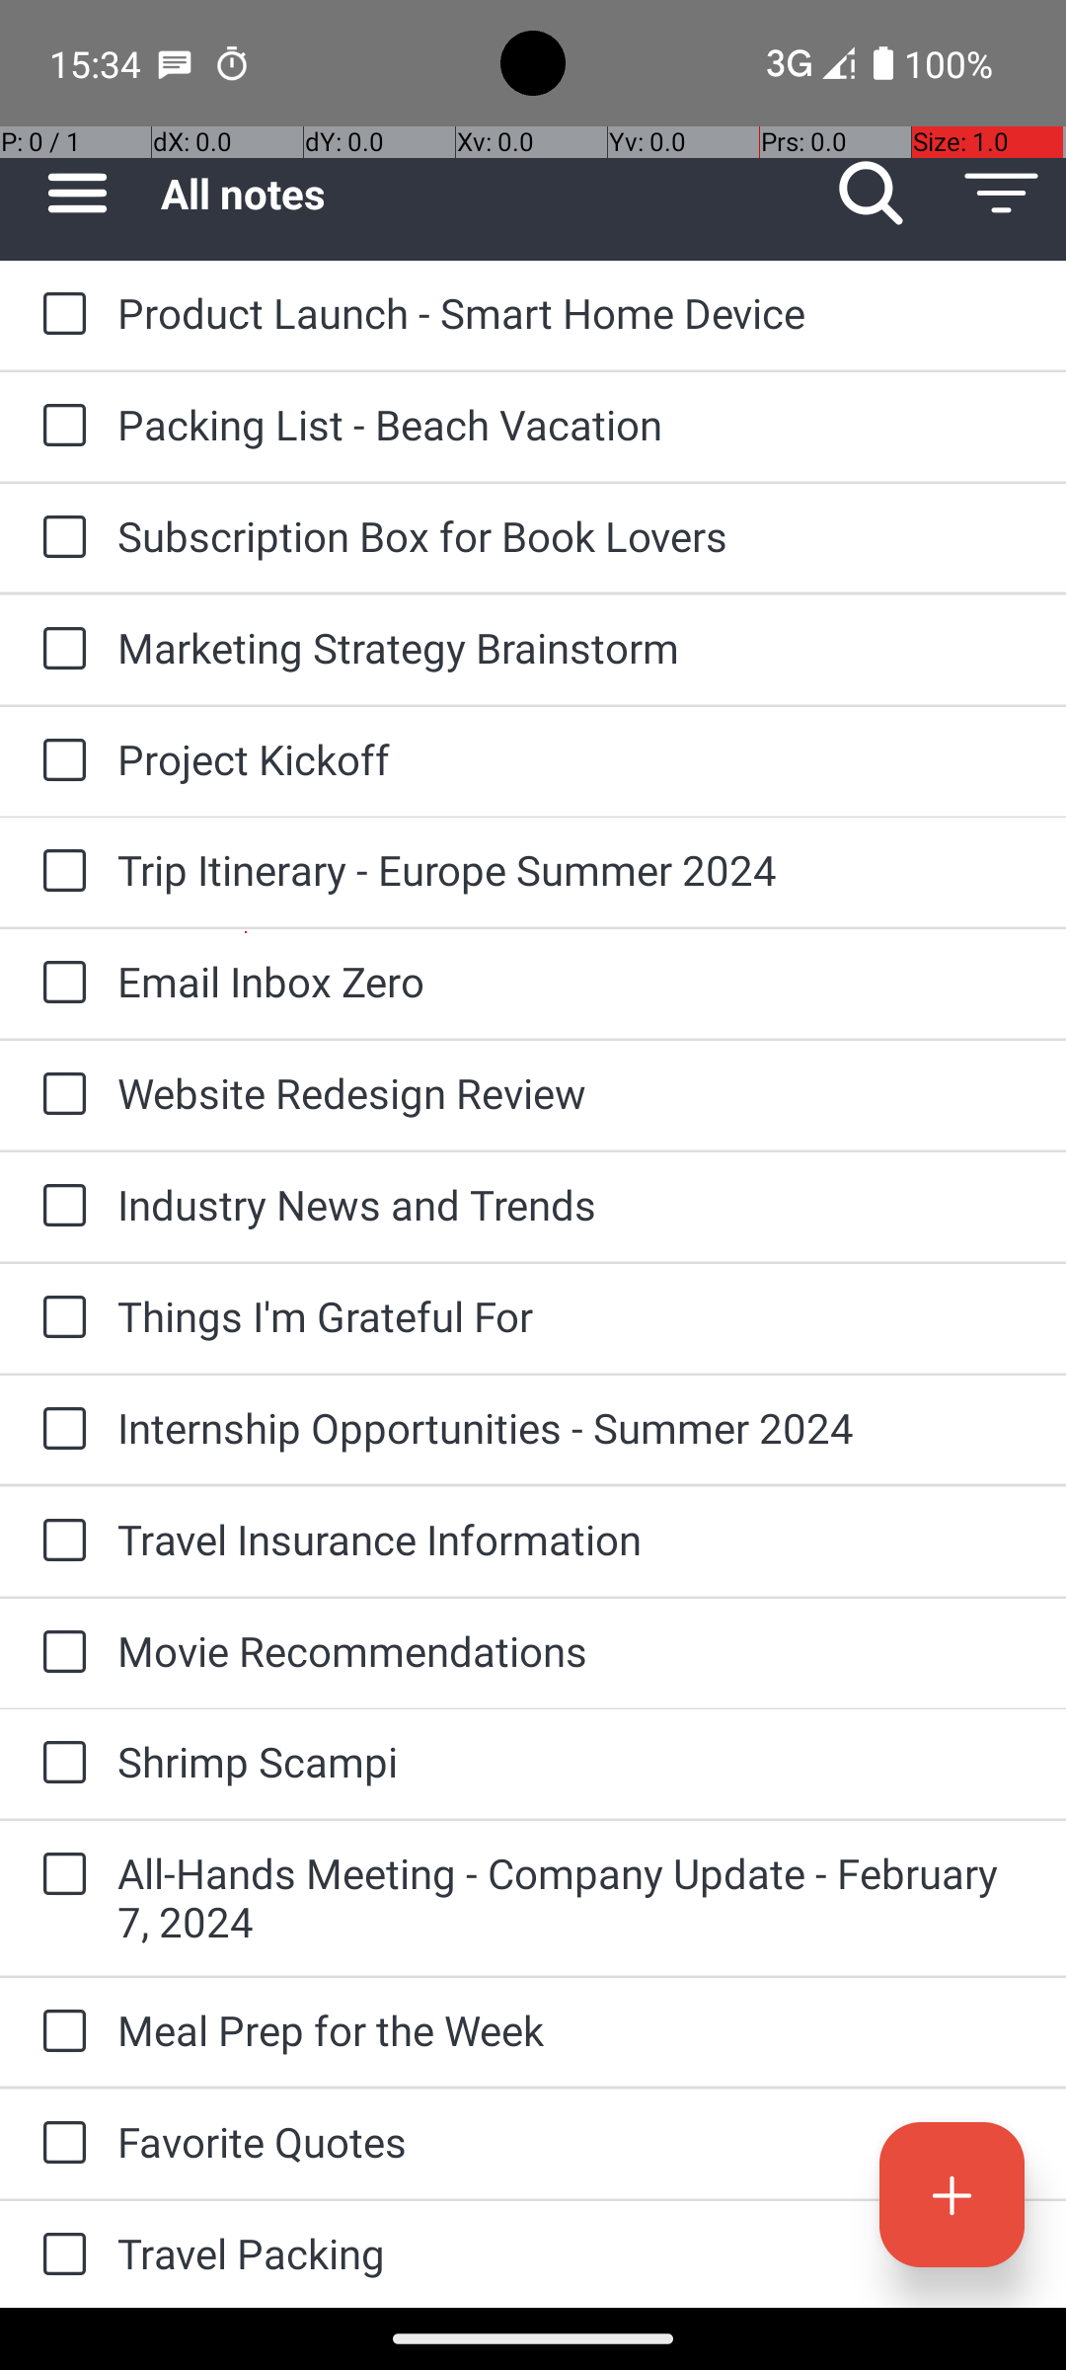 The width and height of the screenshot is (1066, 2370). I want to click on Packing List - Beach Vacation, so click(572, 425).